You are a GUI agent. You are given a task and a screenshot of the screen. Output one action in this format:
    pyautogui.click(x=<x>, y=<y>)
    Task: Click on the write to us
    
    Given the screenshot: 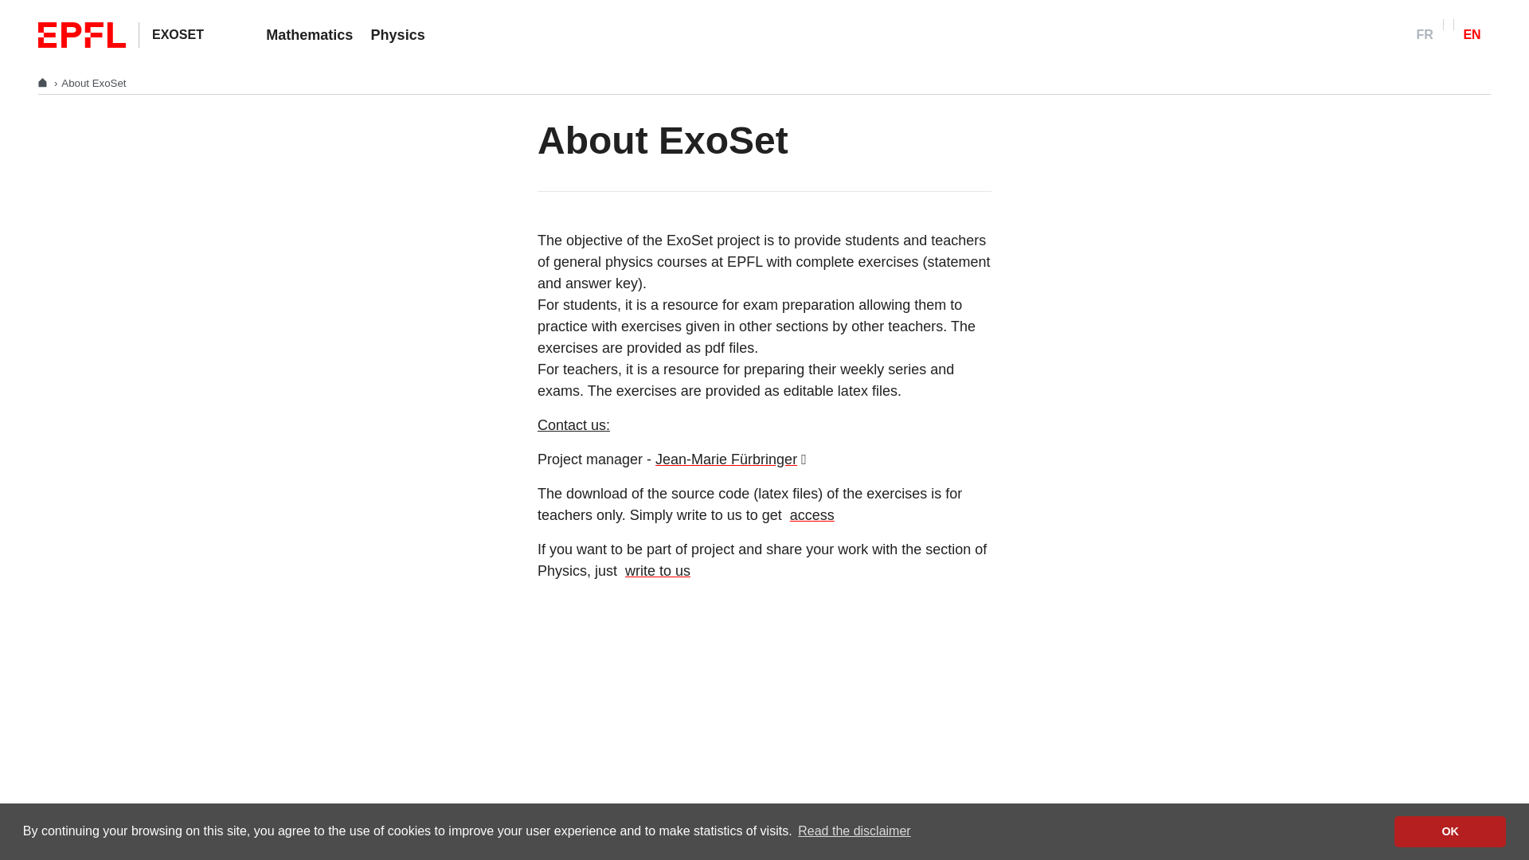 What is the action you would take?
    pyautogui.click(x=655, y=570)
    